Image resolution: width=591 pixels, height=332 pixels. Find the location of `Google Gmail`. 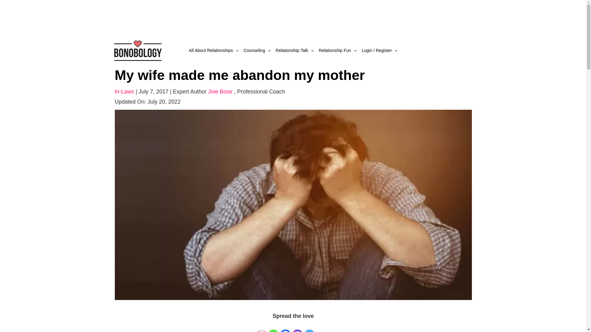

Google Gmail is located at coordinates (261, 327).